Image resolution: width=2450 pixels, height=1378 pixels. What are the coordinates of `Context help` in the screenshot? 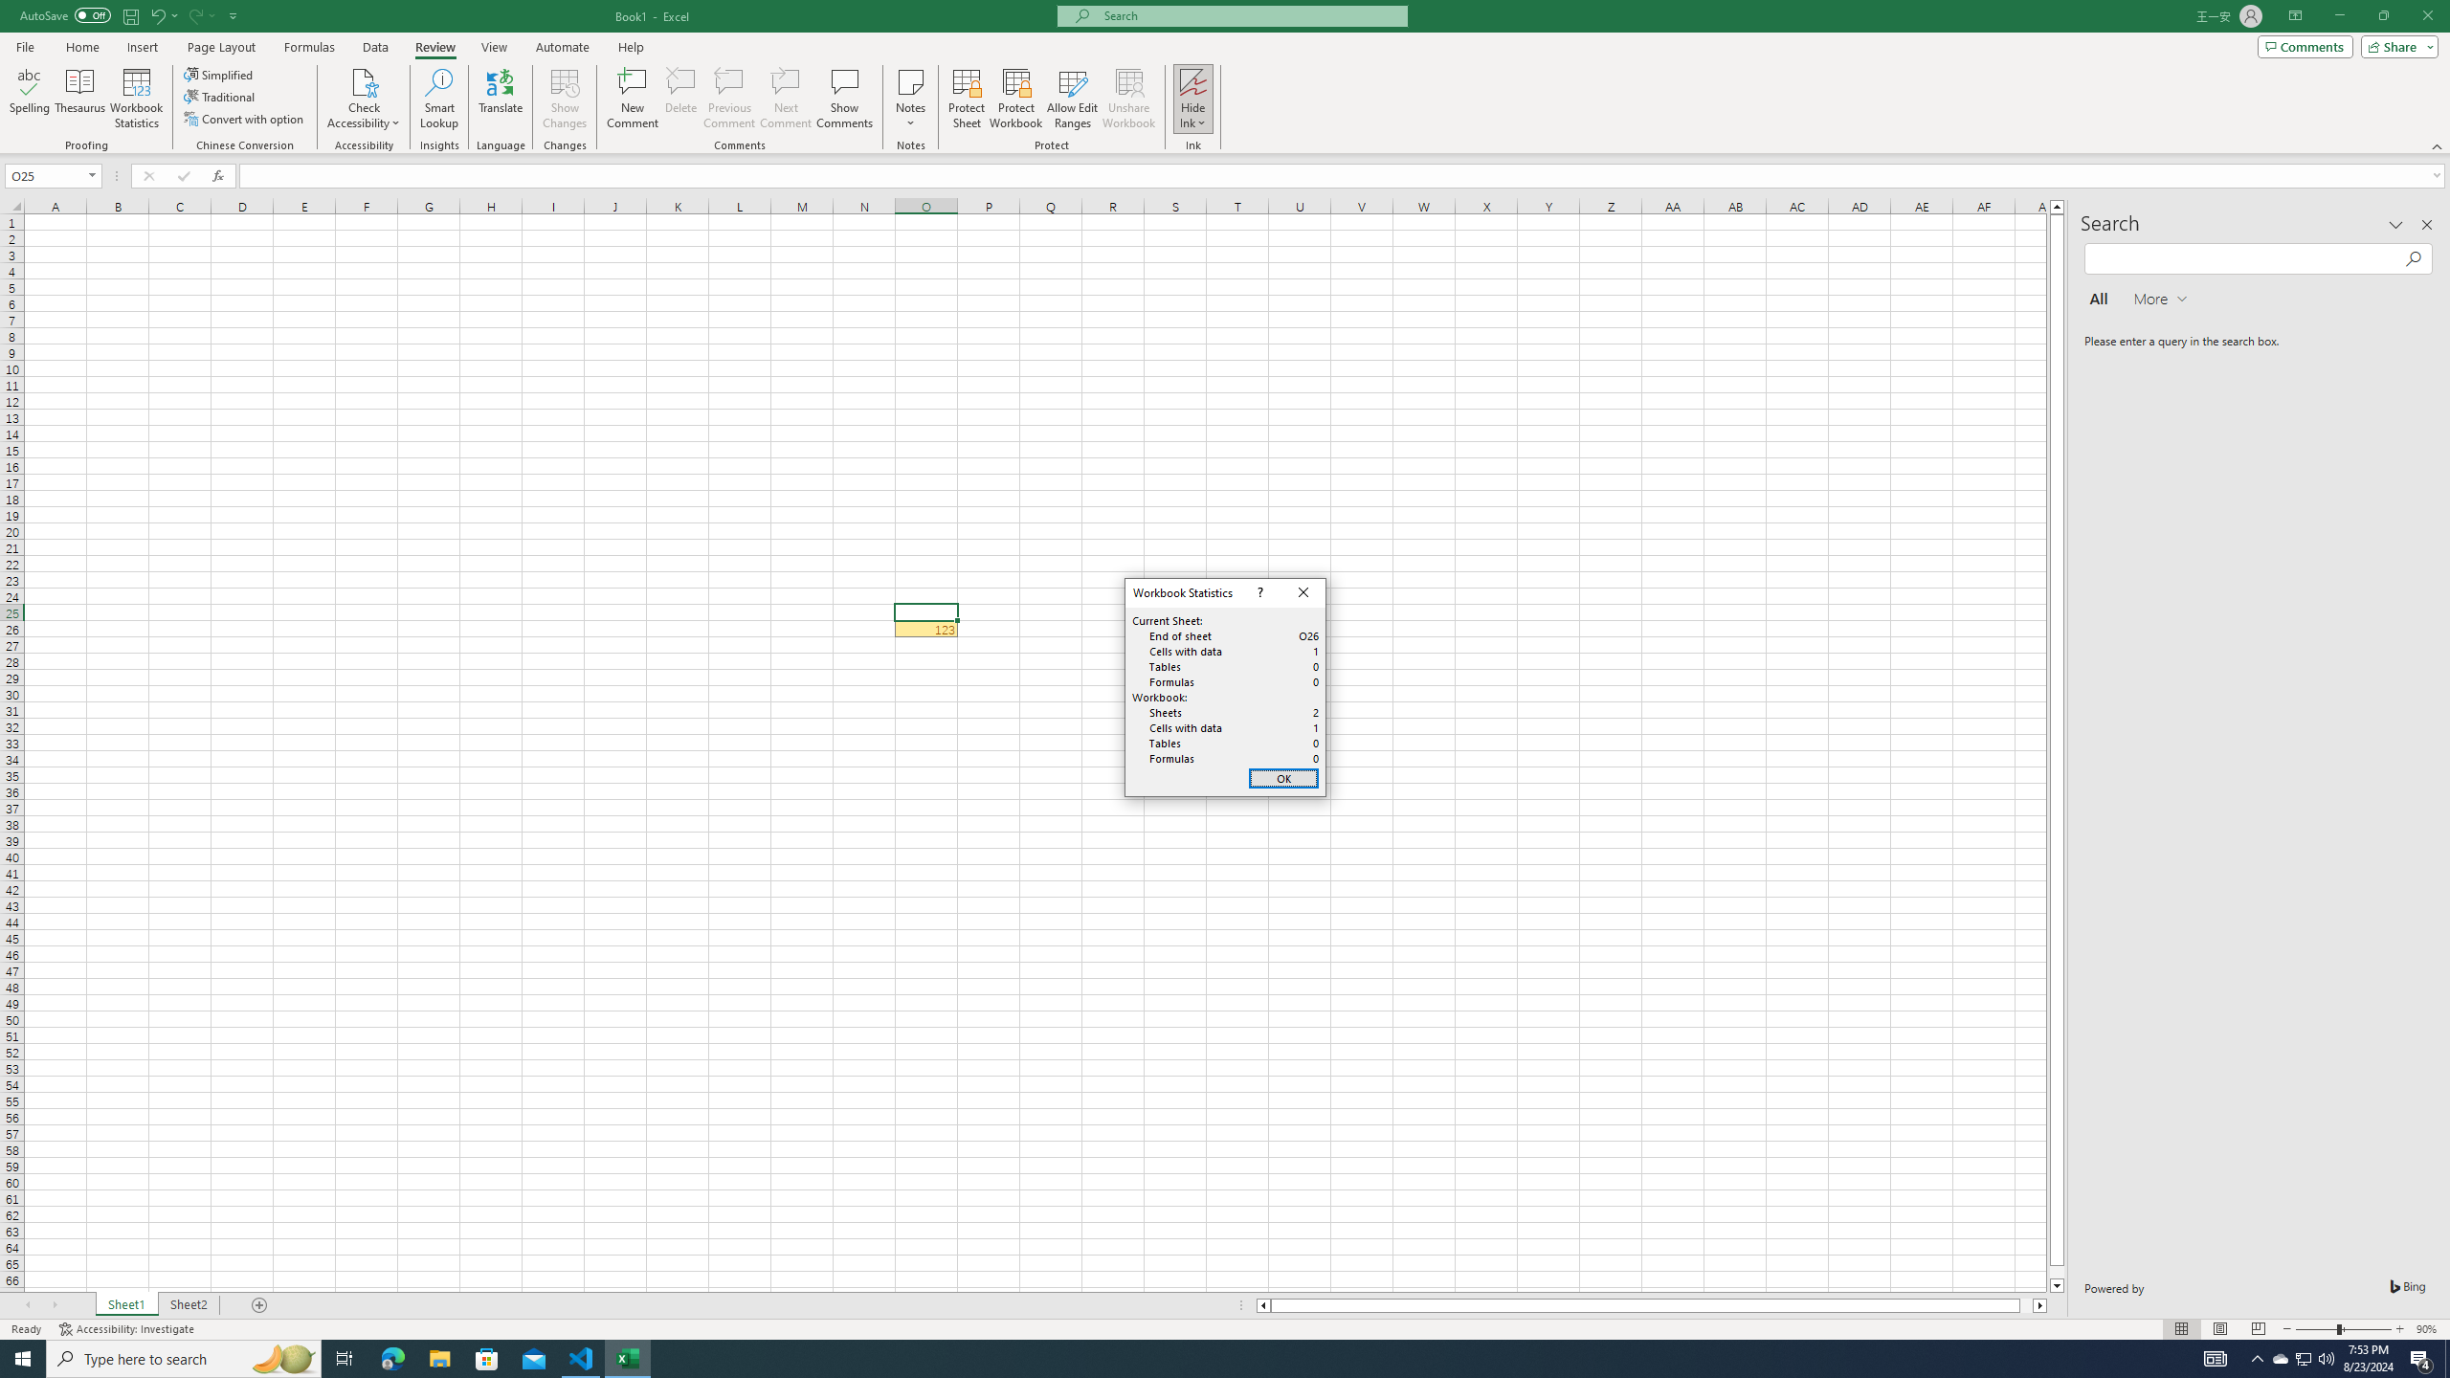 It's located at (1258, 593).